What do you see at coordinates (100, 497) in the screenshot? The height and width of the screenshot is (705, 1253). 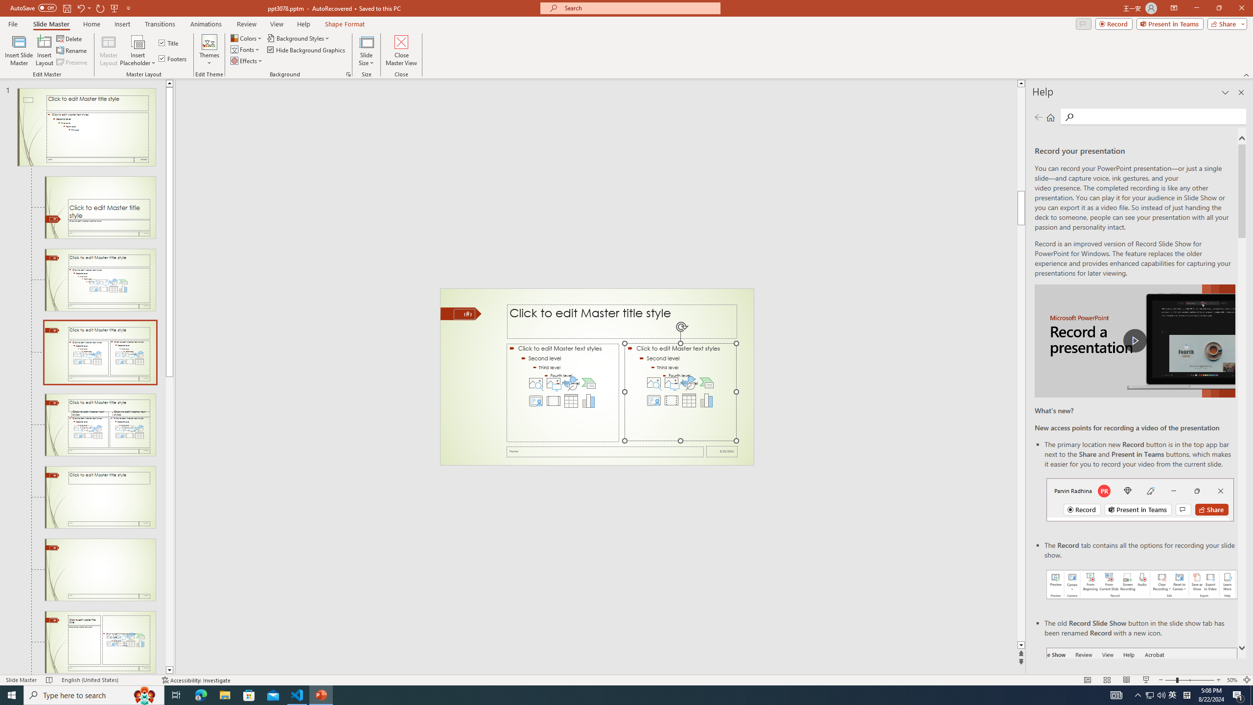 I see `Slide Comparison Layout: used by no slides` at bounding box center [100, 497].